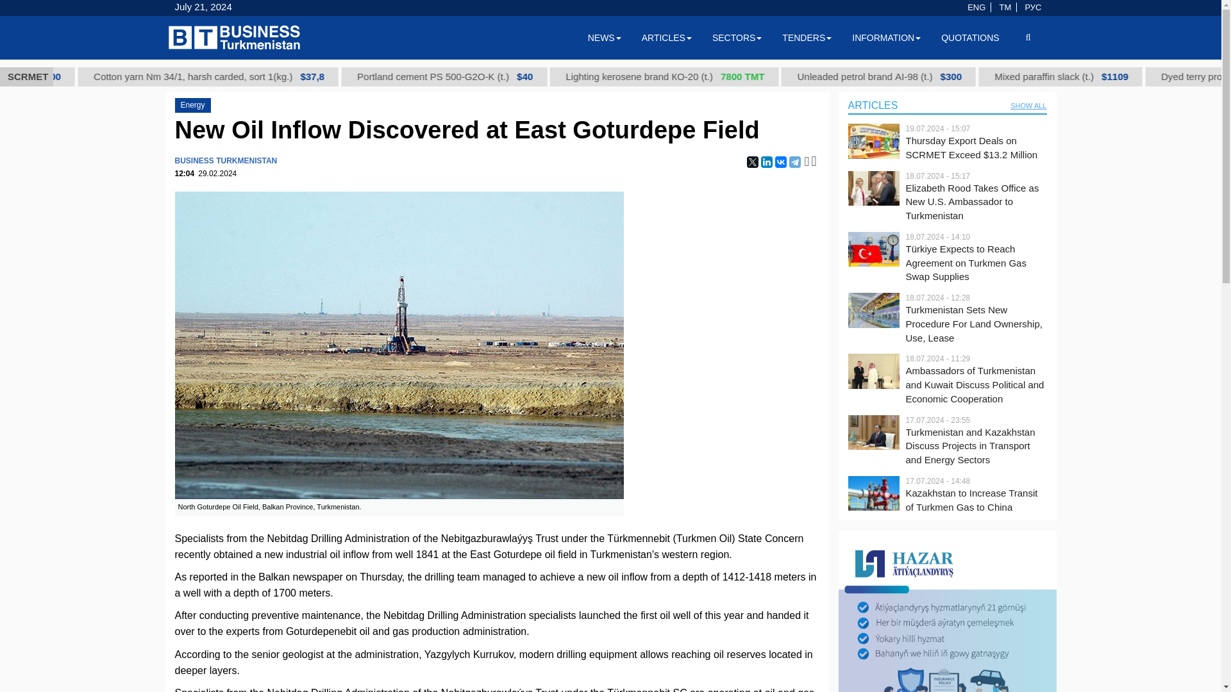  Describe the element at coordinates (767, 162) in the screenshot. I see `LinkedIn` at that location.